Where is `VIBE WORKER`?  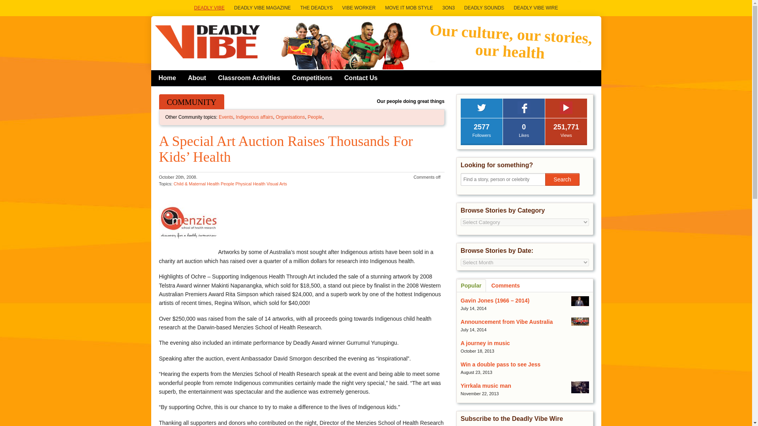 VIBE WORKER is located at coordinates (358, 8).